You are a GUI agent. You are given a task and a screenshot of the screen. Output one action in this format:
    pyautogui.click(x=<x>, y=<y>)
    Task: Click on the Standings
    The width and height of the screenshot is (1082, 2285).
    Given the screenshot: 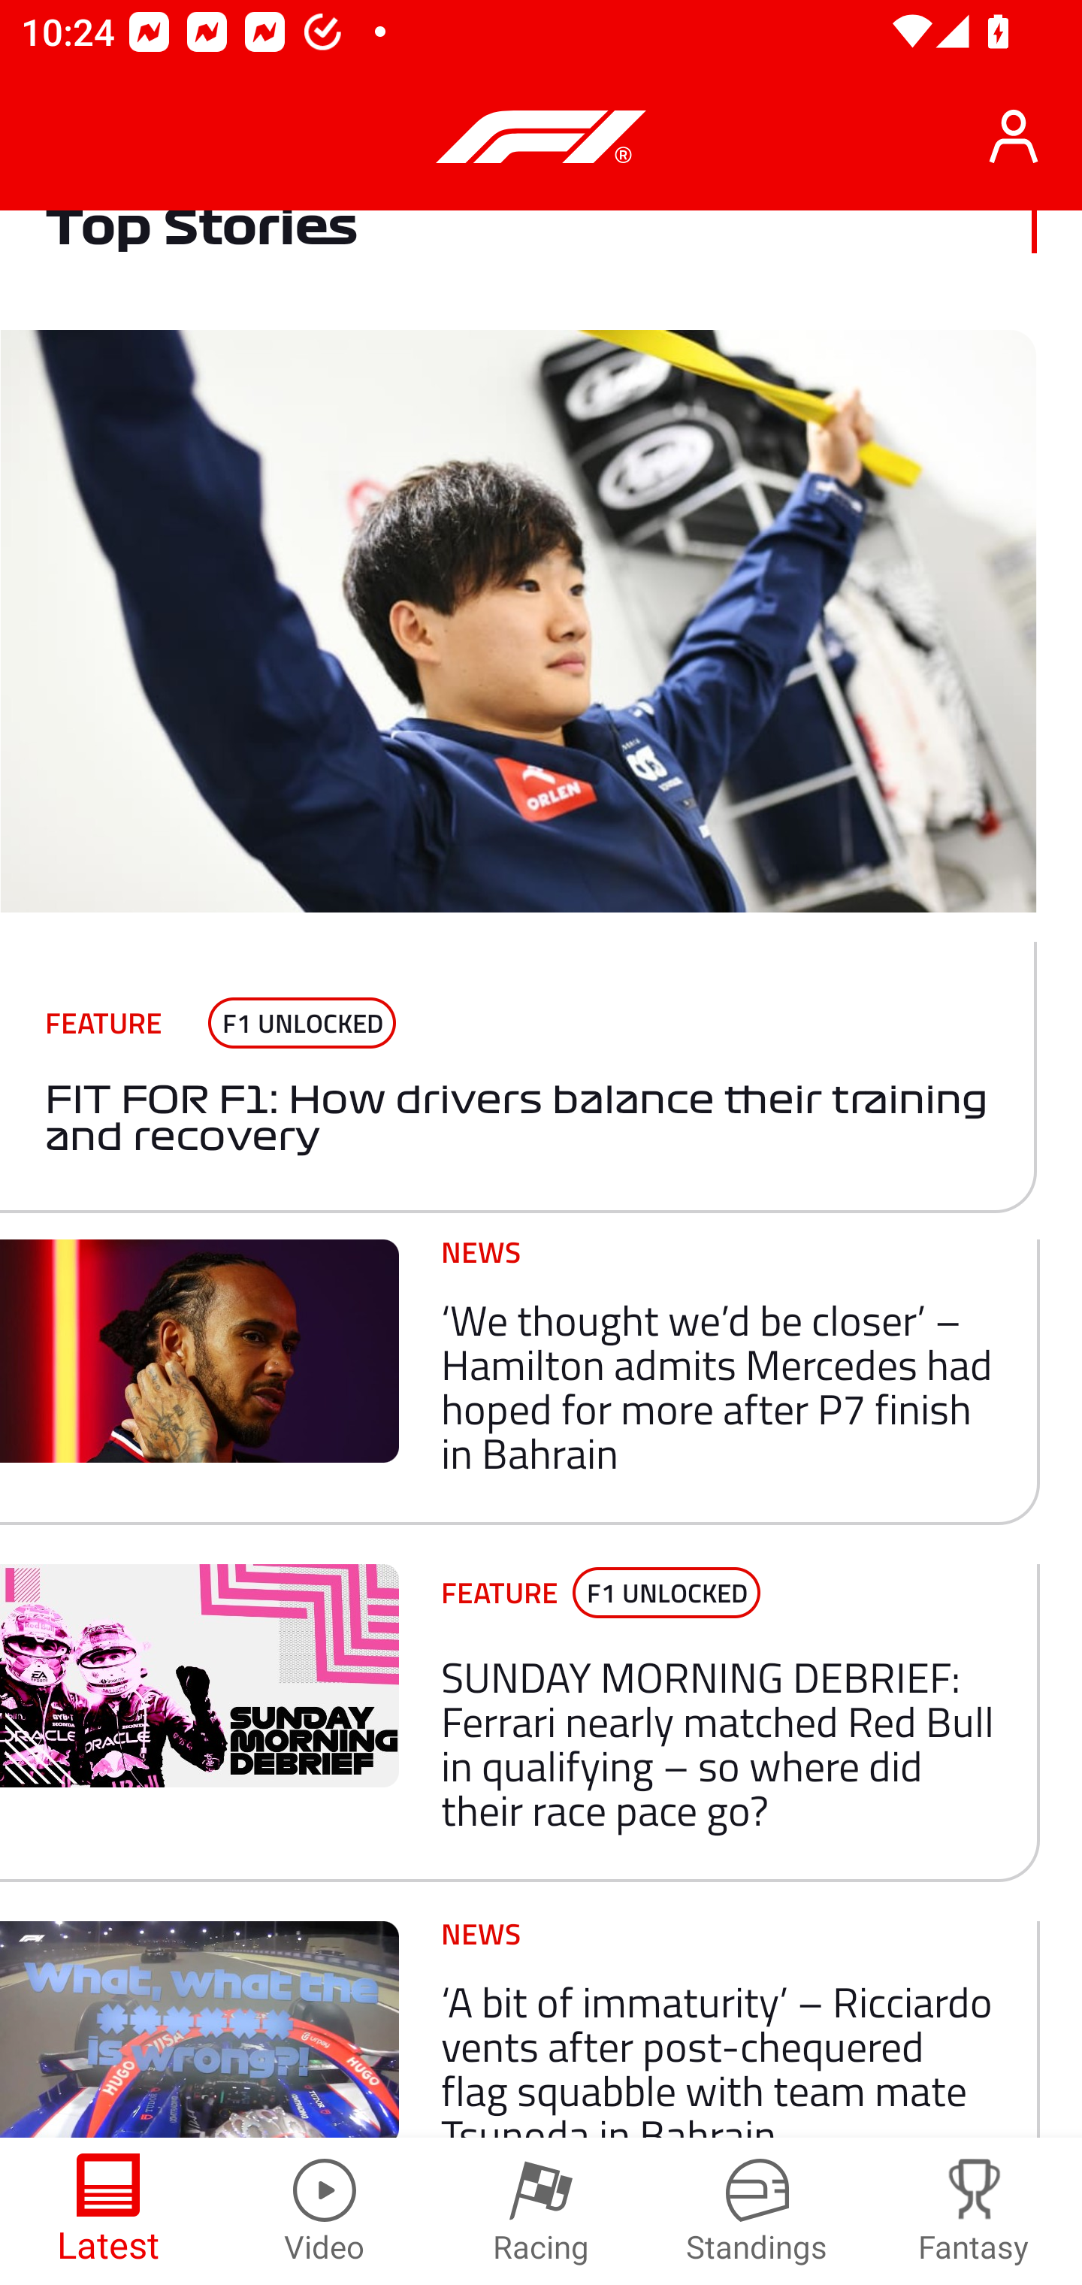 What is the action you would take?
    pyautogui.click(x=757, y=2211)
    